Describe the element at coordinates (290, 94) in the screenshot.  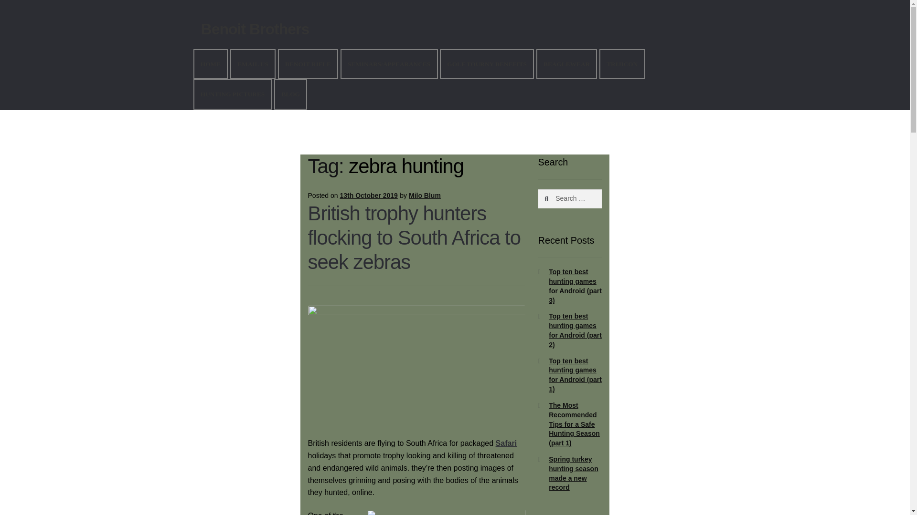
I see `BLOG` at that location.